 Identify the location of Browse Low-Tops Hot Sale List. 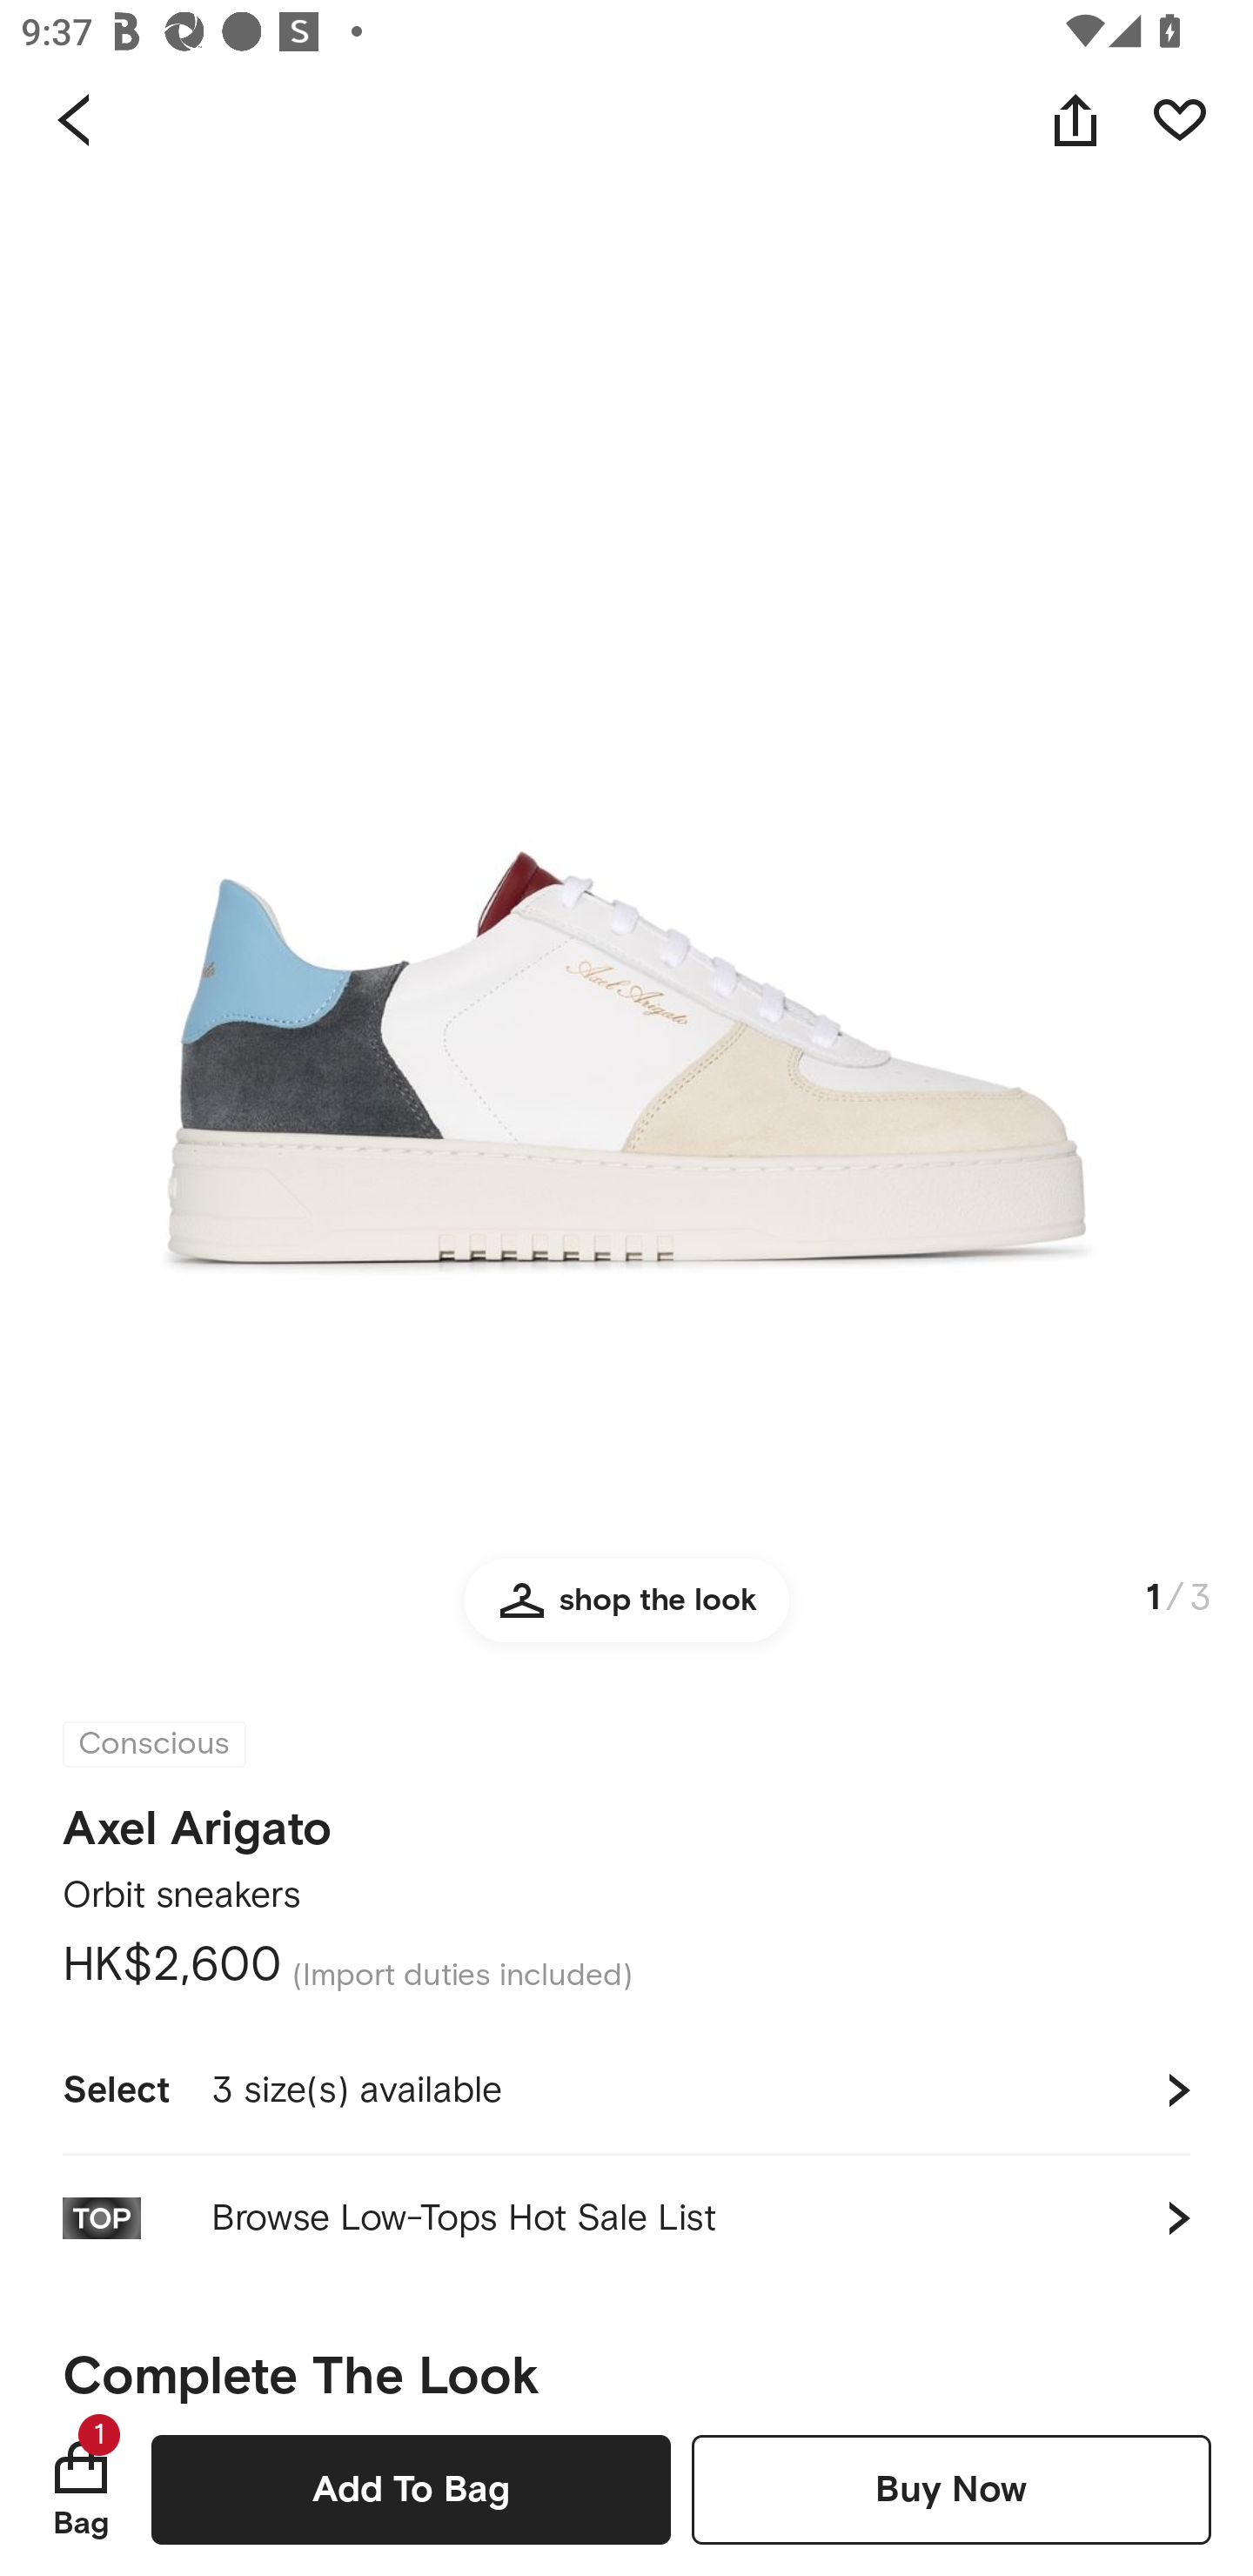
(626, 2217).